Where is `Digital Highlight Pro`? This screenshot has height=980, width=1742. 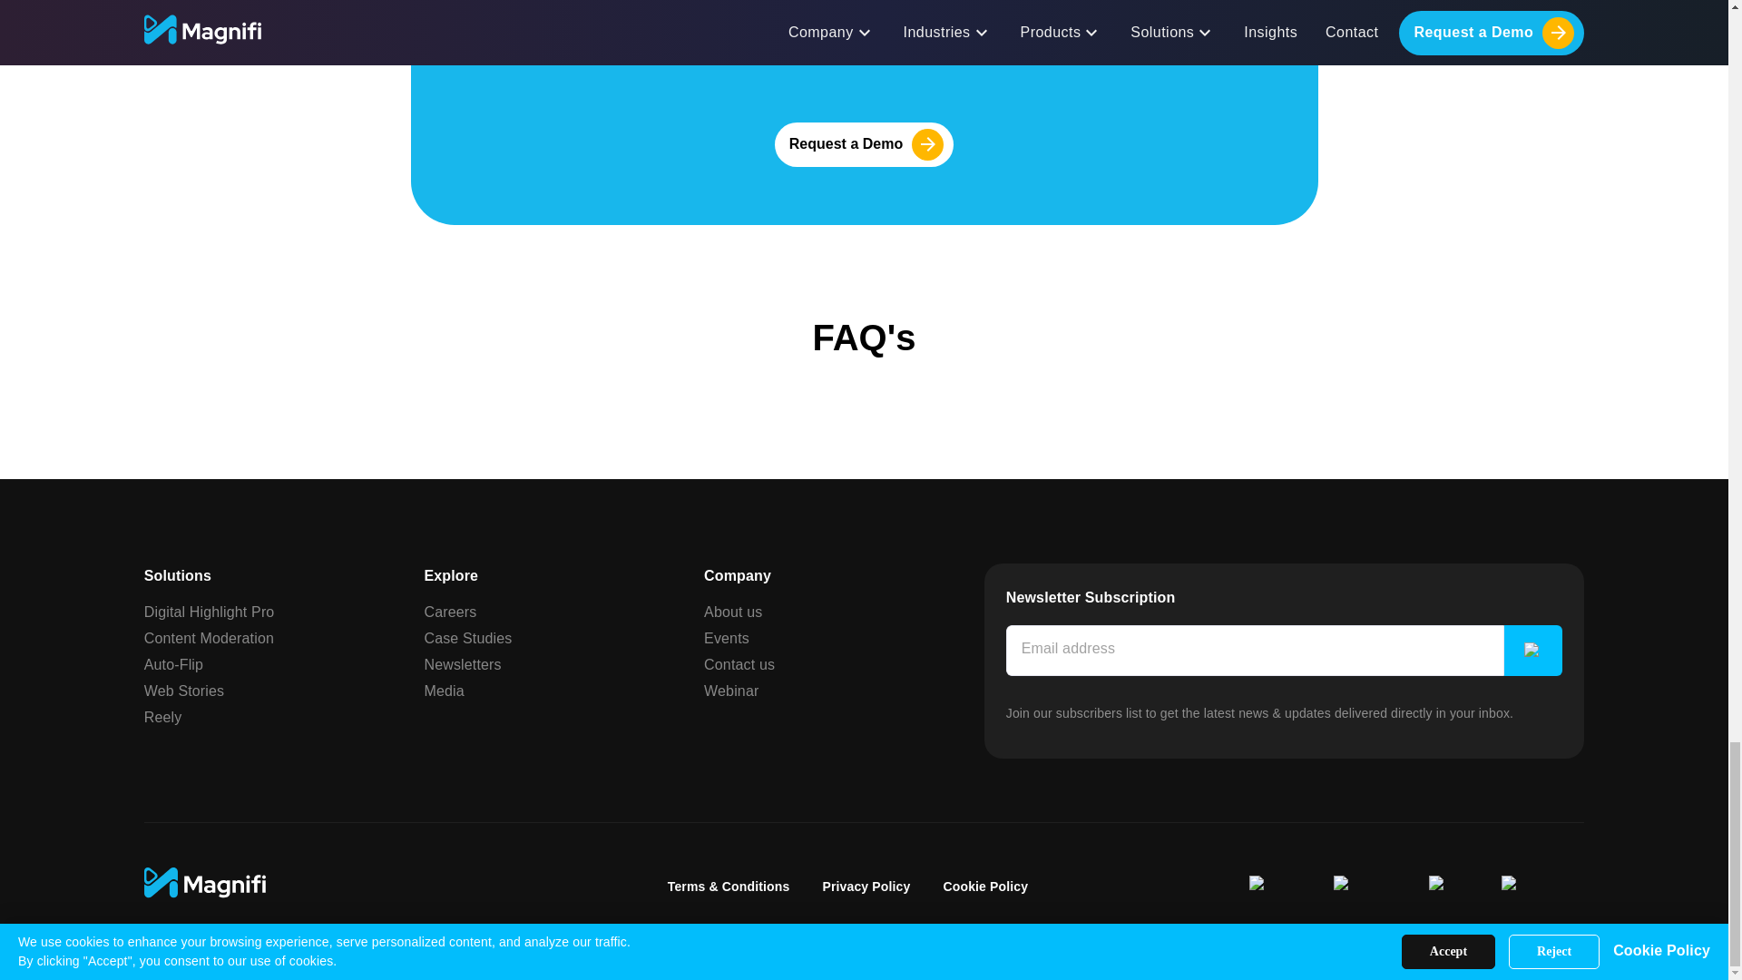
Digital Highlight Pro is located at coordinates (210, 611).